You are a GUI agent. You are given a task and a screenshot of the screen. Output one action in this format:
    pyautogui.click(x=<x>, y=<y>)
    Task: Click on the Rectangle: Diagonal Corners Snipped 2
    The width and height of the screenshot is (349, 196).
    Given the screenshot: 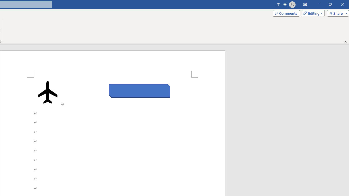 What is the action you would take?
    pyautogui.click(x=140, y=91)
    